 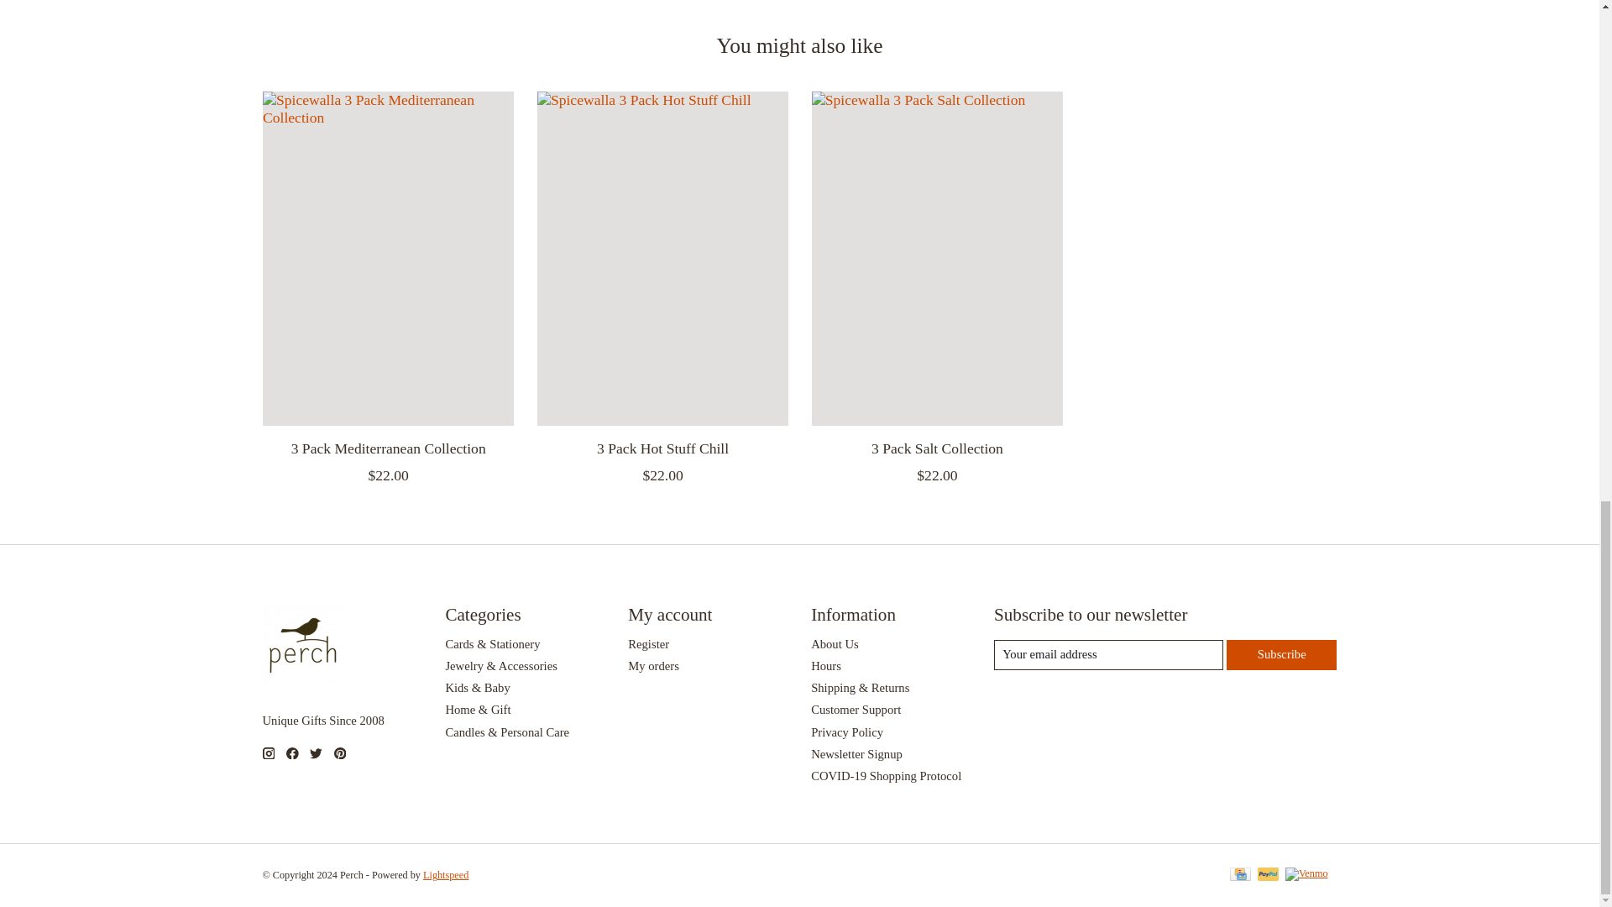 I want to click on Newsletter Signup , so click(x=856, y=754).